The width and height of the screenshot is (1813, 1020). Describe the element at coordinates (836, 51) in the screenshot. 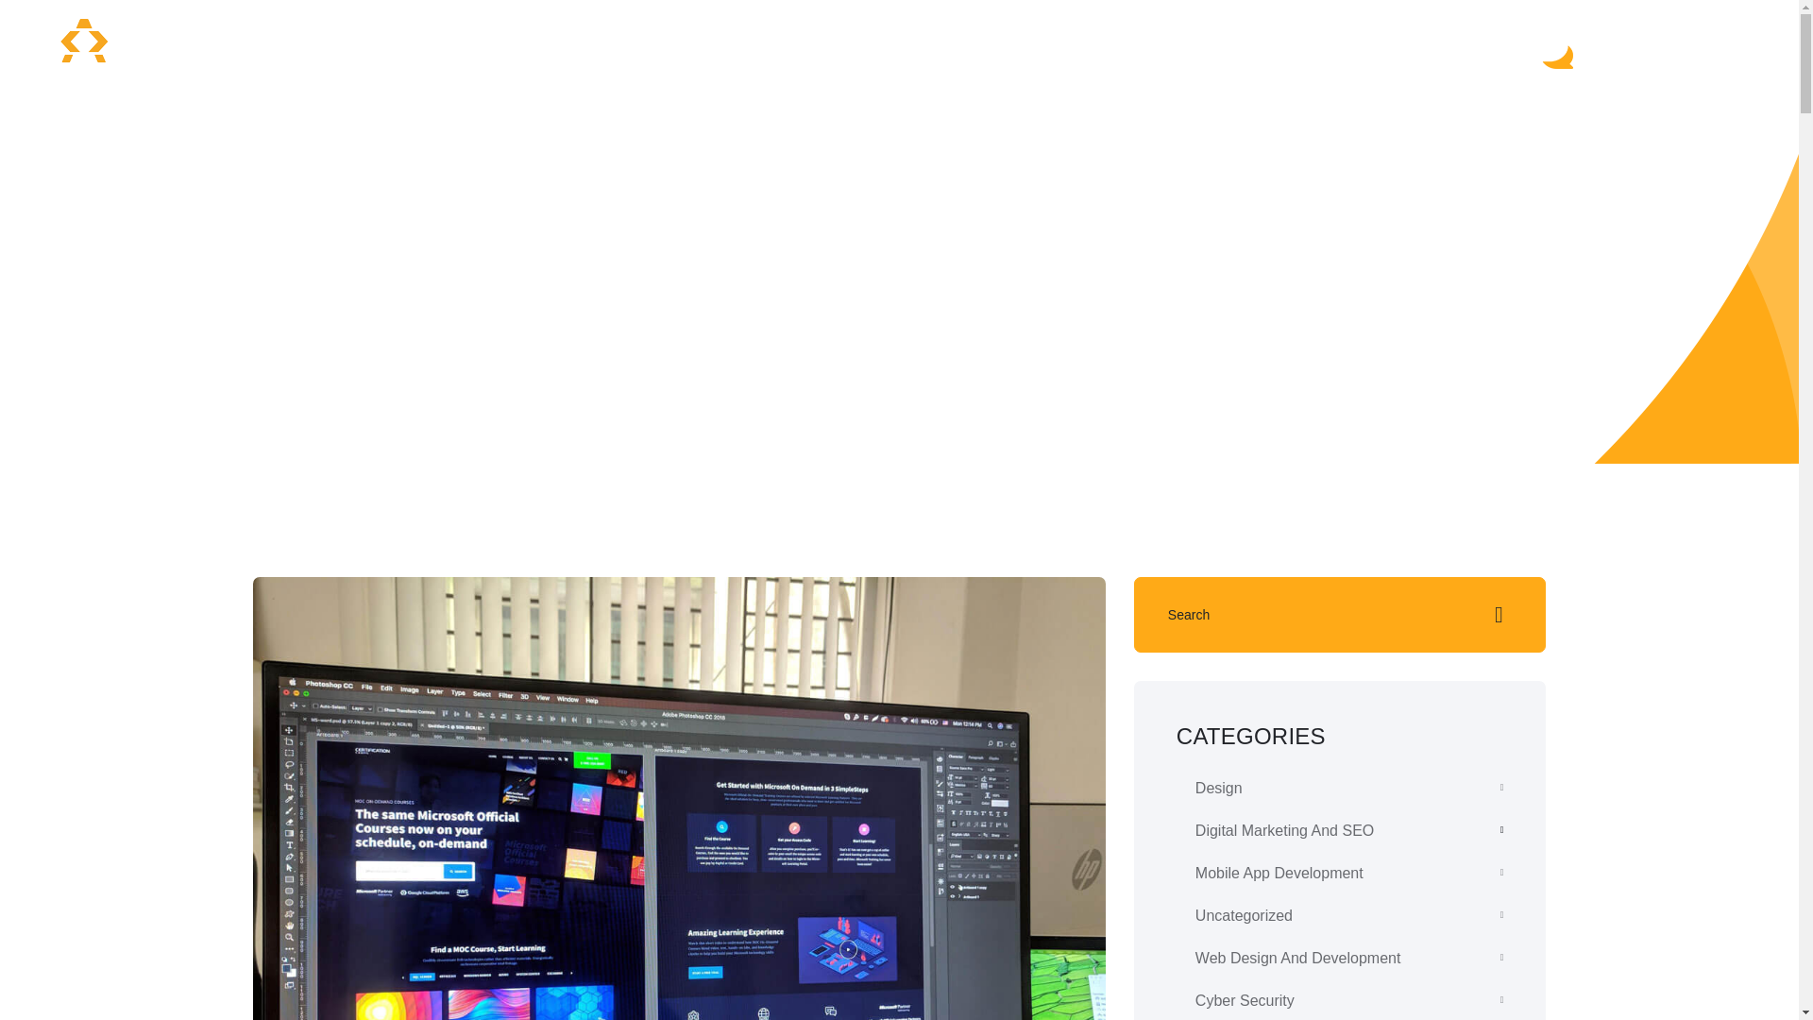

I see `BLOG` at that location.